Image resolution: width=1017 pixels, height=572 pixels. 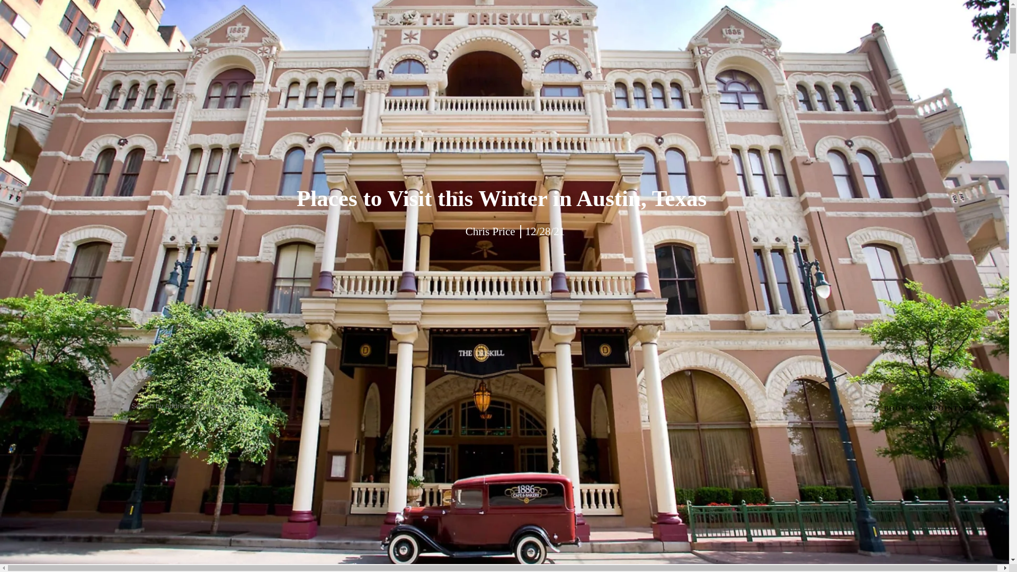 What do you see at coordinates (616, 41) in the screenshot?
I see `CONTACT` at bounding box center [616, 41].